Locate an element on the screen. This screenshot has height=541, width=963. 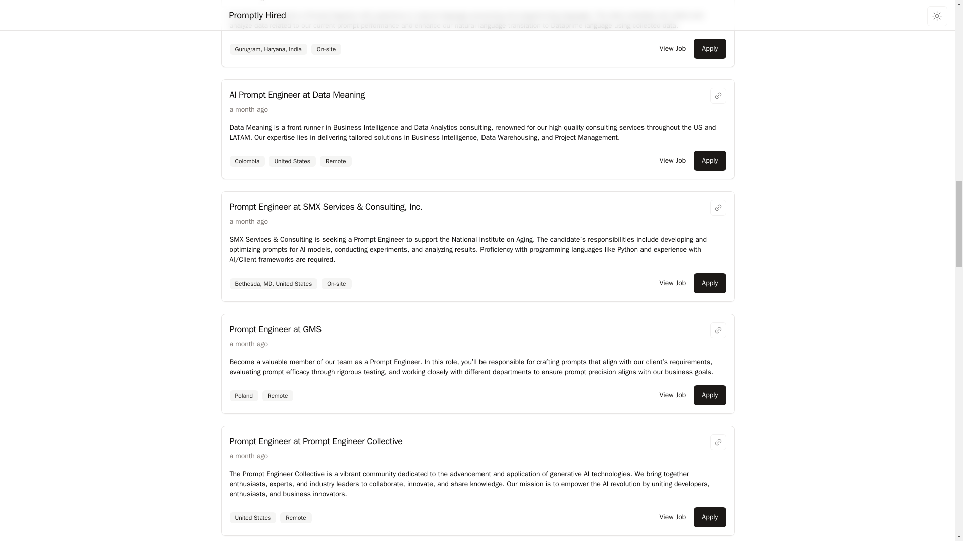
Posted on June 28, 2024 is located at coordinates (249, 1).